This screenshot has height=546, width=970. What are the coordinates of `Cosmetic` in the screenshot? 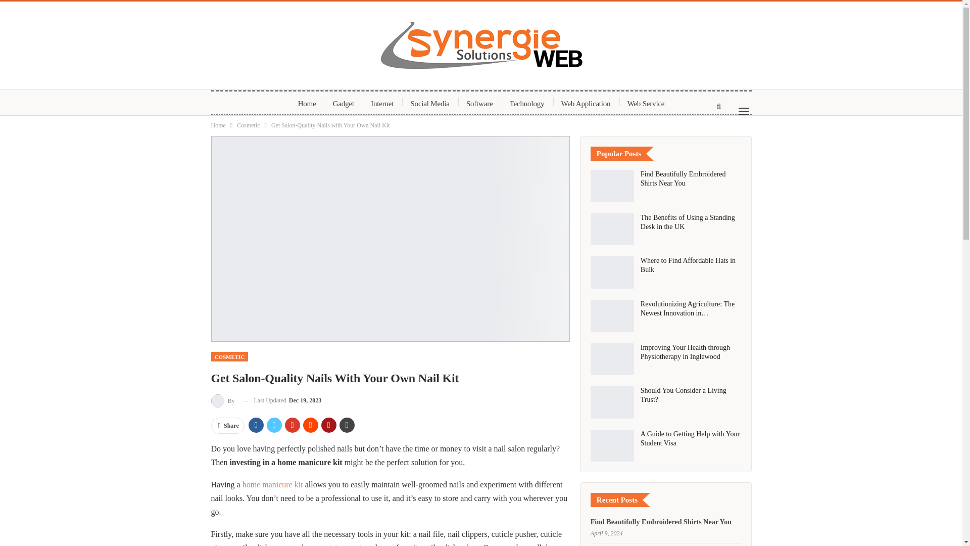 It's located at (248, 125).